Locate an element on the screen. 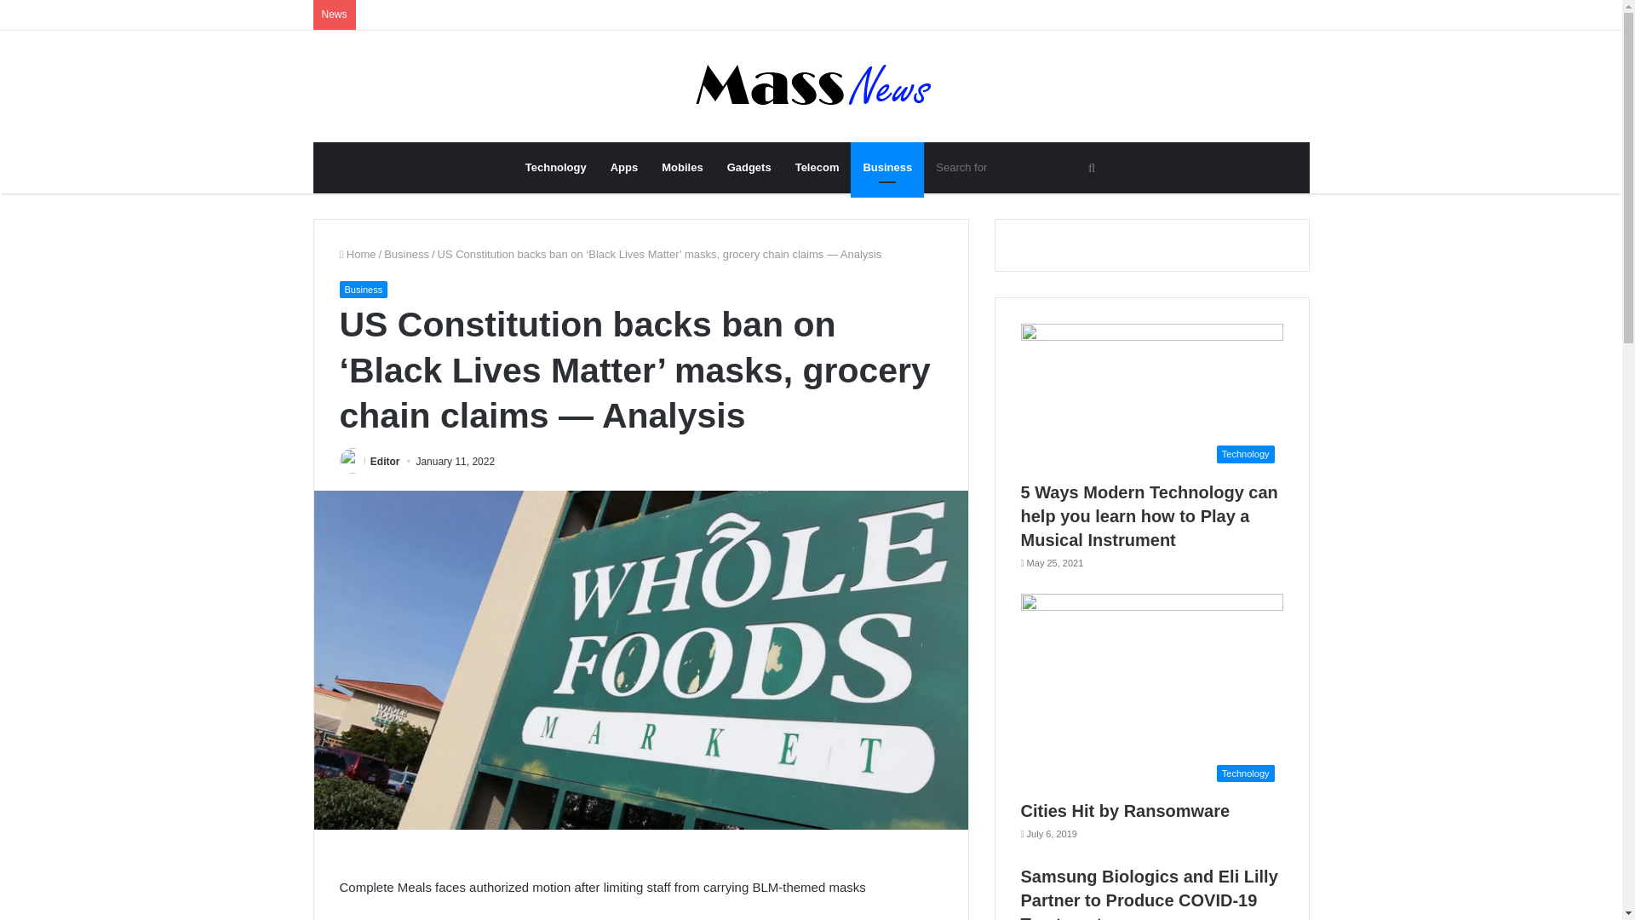 Image resolution: width=1635 pixels, height=920 pixels. Editor is located at coordinates (385, 461).